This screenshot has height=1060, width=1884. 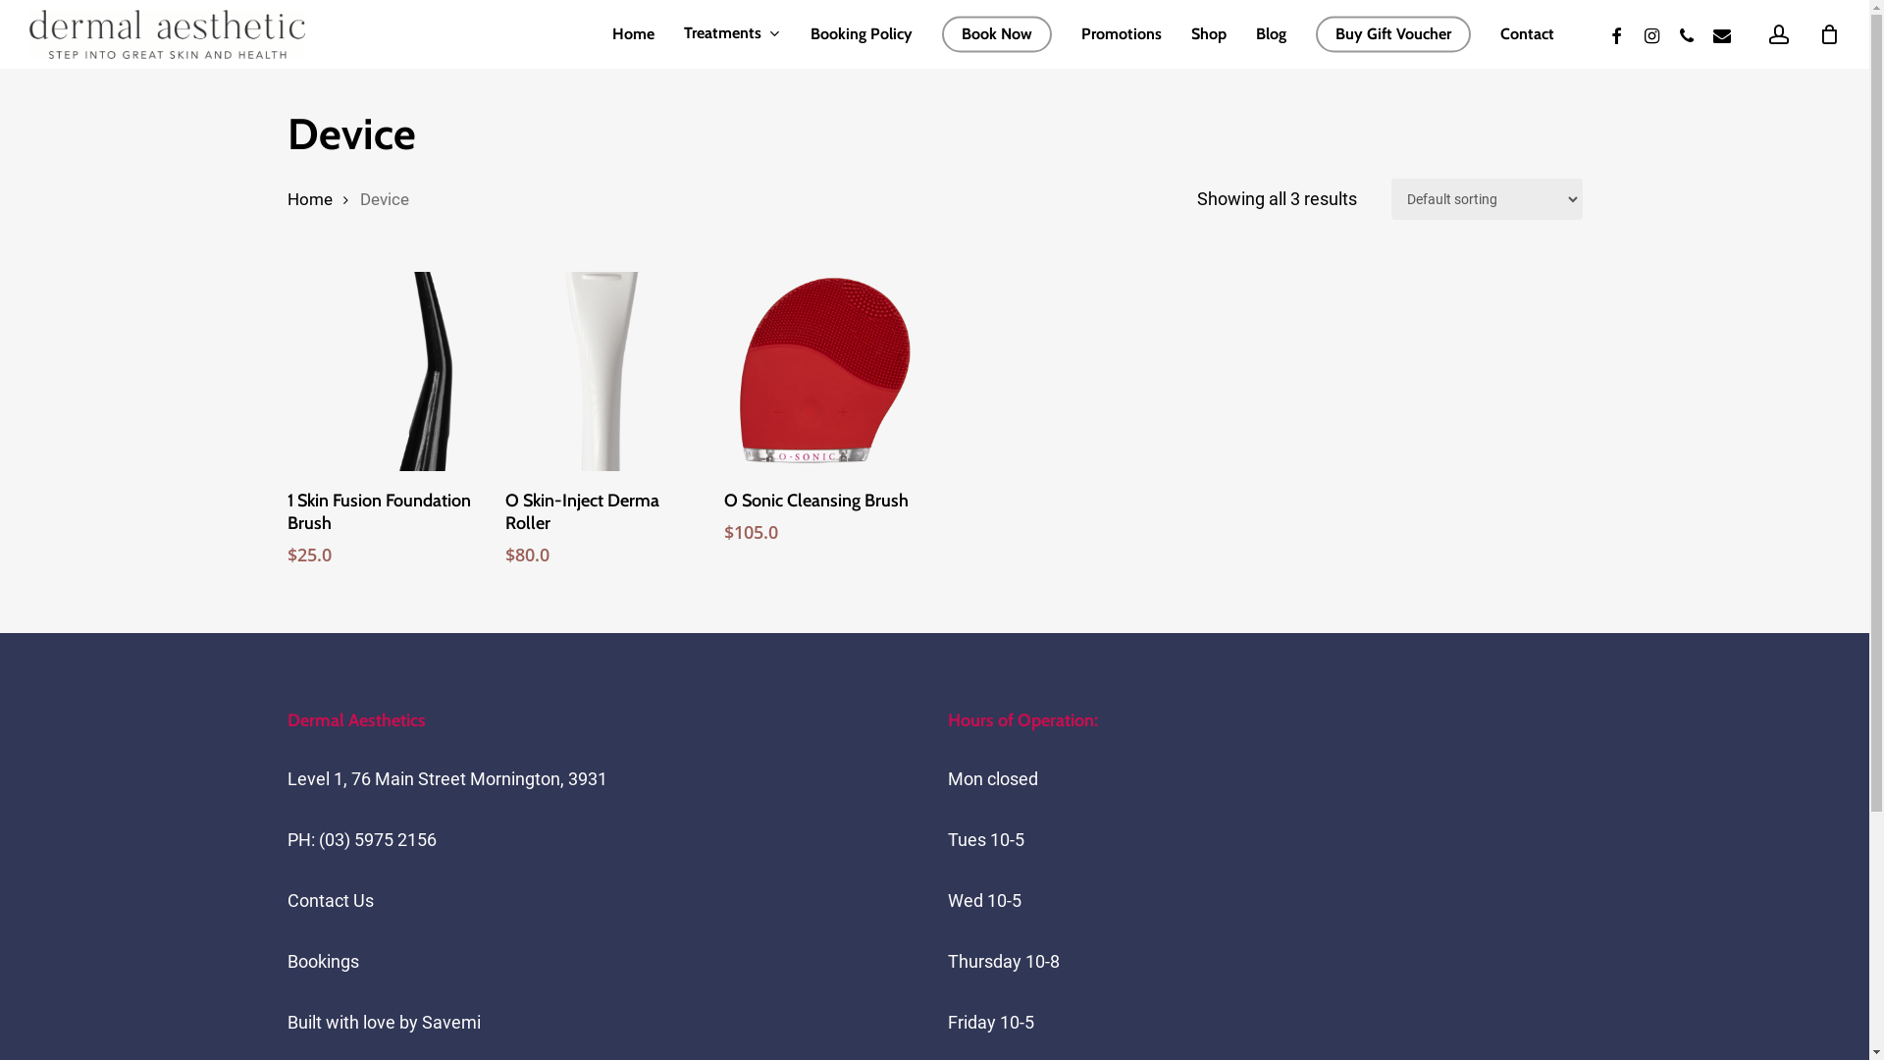 I want to click on Home, so click(x=309, y=200).